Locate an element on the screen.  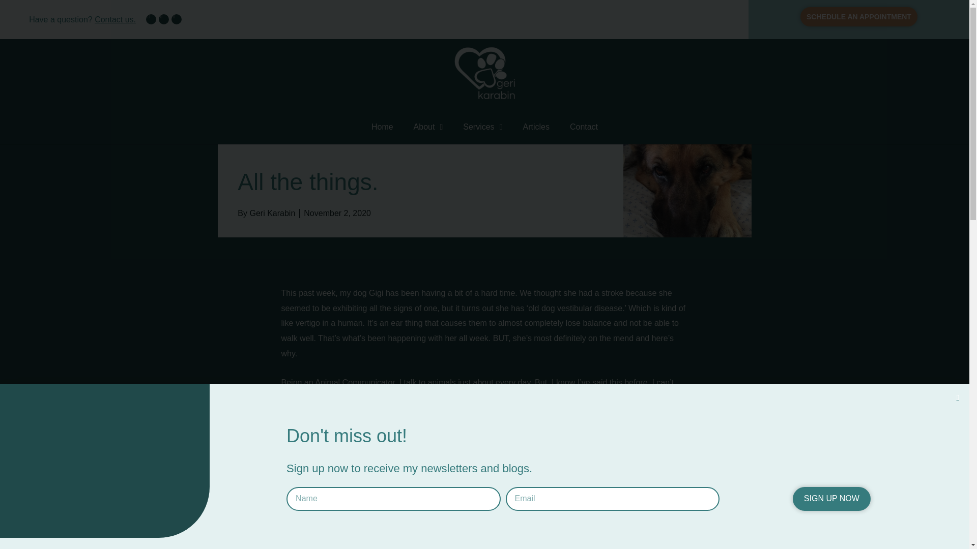
About is located at coordinates (428, 127).